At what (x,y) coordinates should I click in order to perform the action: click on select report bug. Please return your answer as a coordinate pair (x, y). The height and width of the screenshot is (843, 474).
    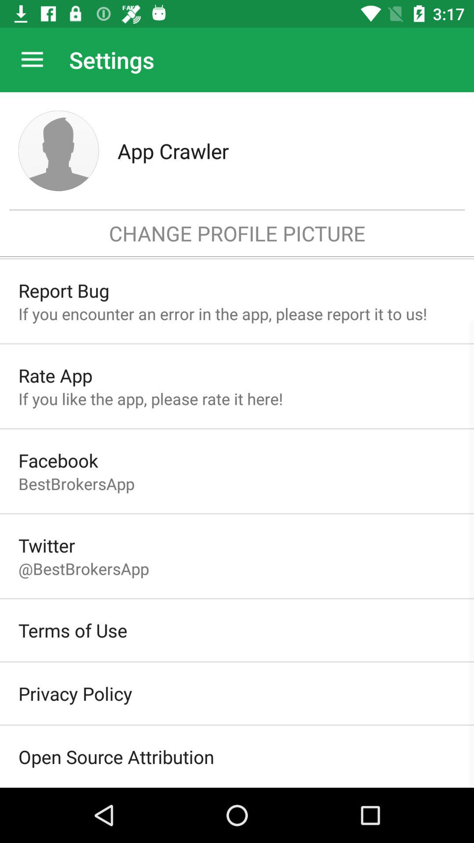
    Looking at the image, I should click on (64, 291).